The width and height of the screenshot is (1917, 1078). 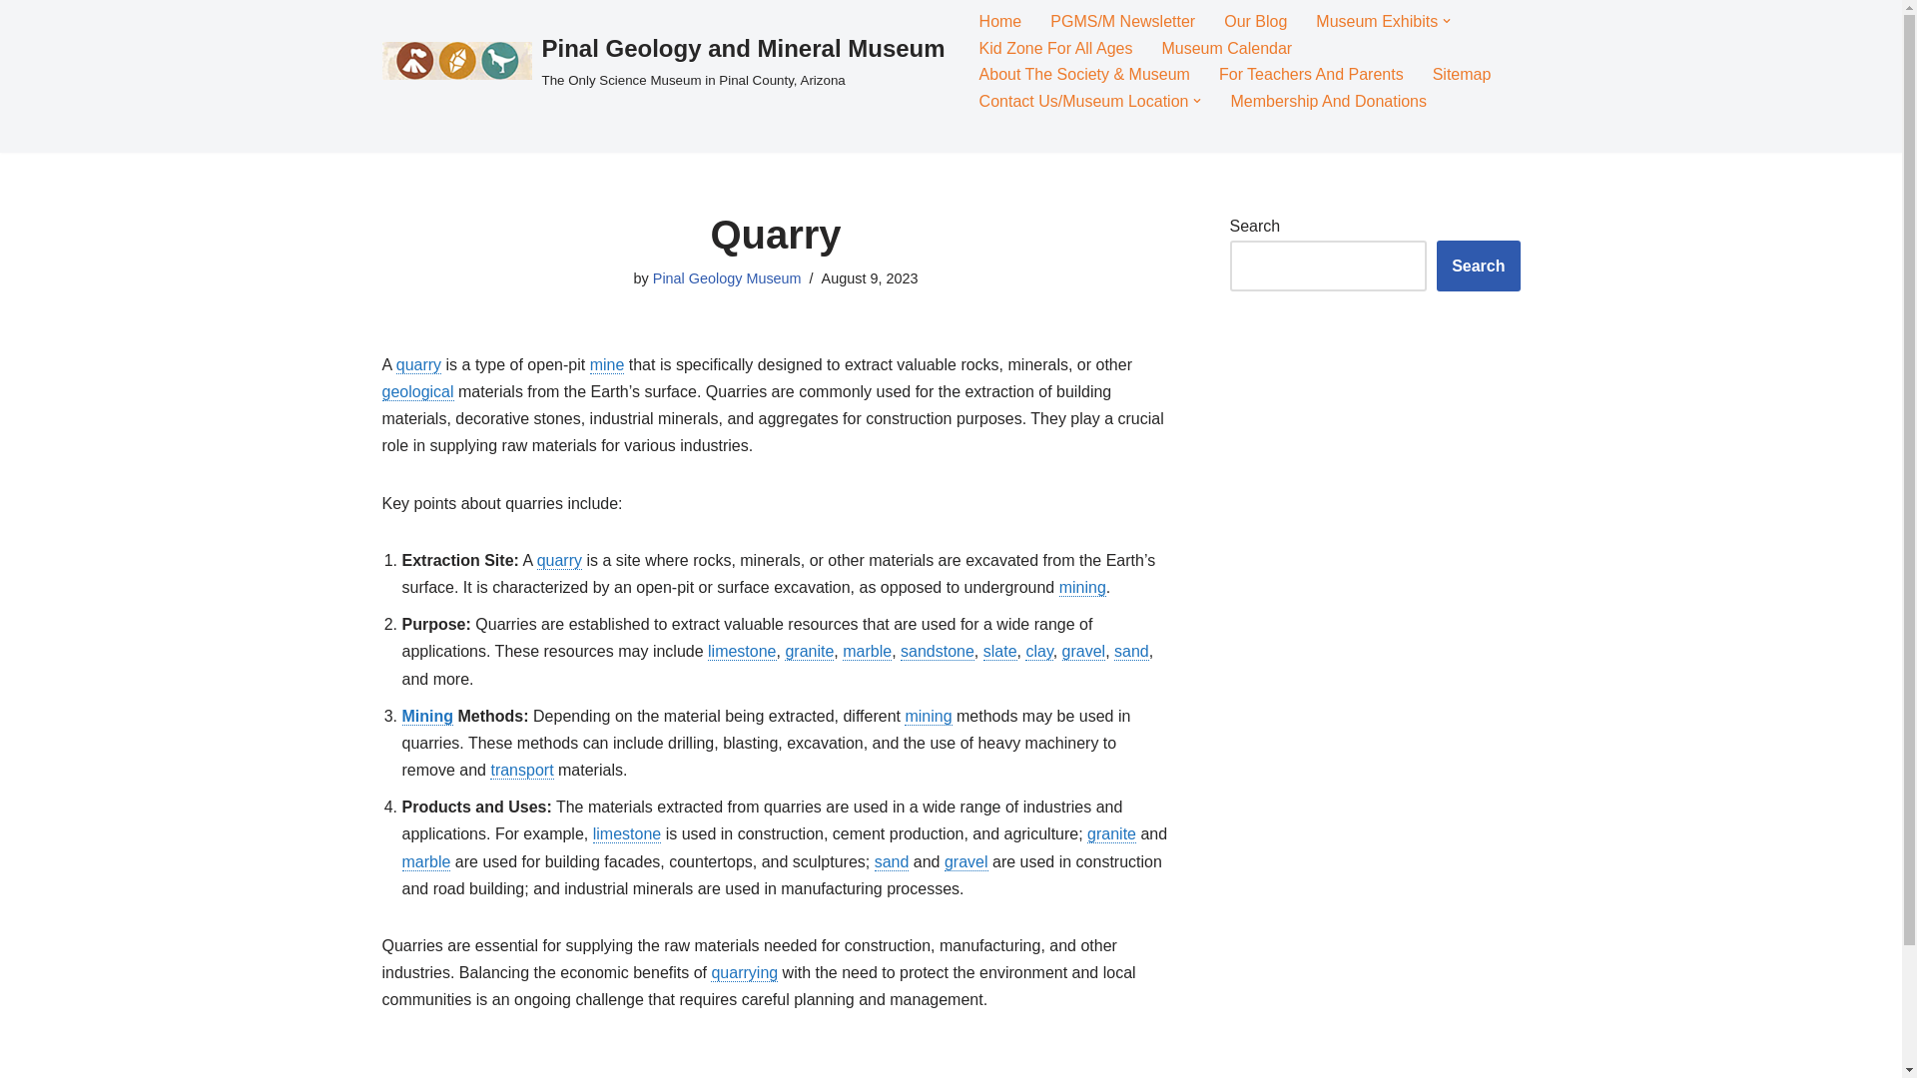 What do you see at coordinates (1000, 20) in the screenshot?
I see `Home` at bounding box center [1000, 20].